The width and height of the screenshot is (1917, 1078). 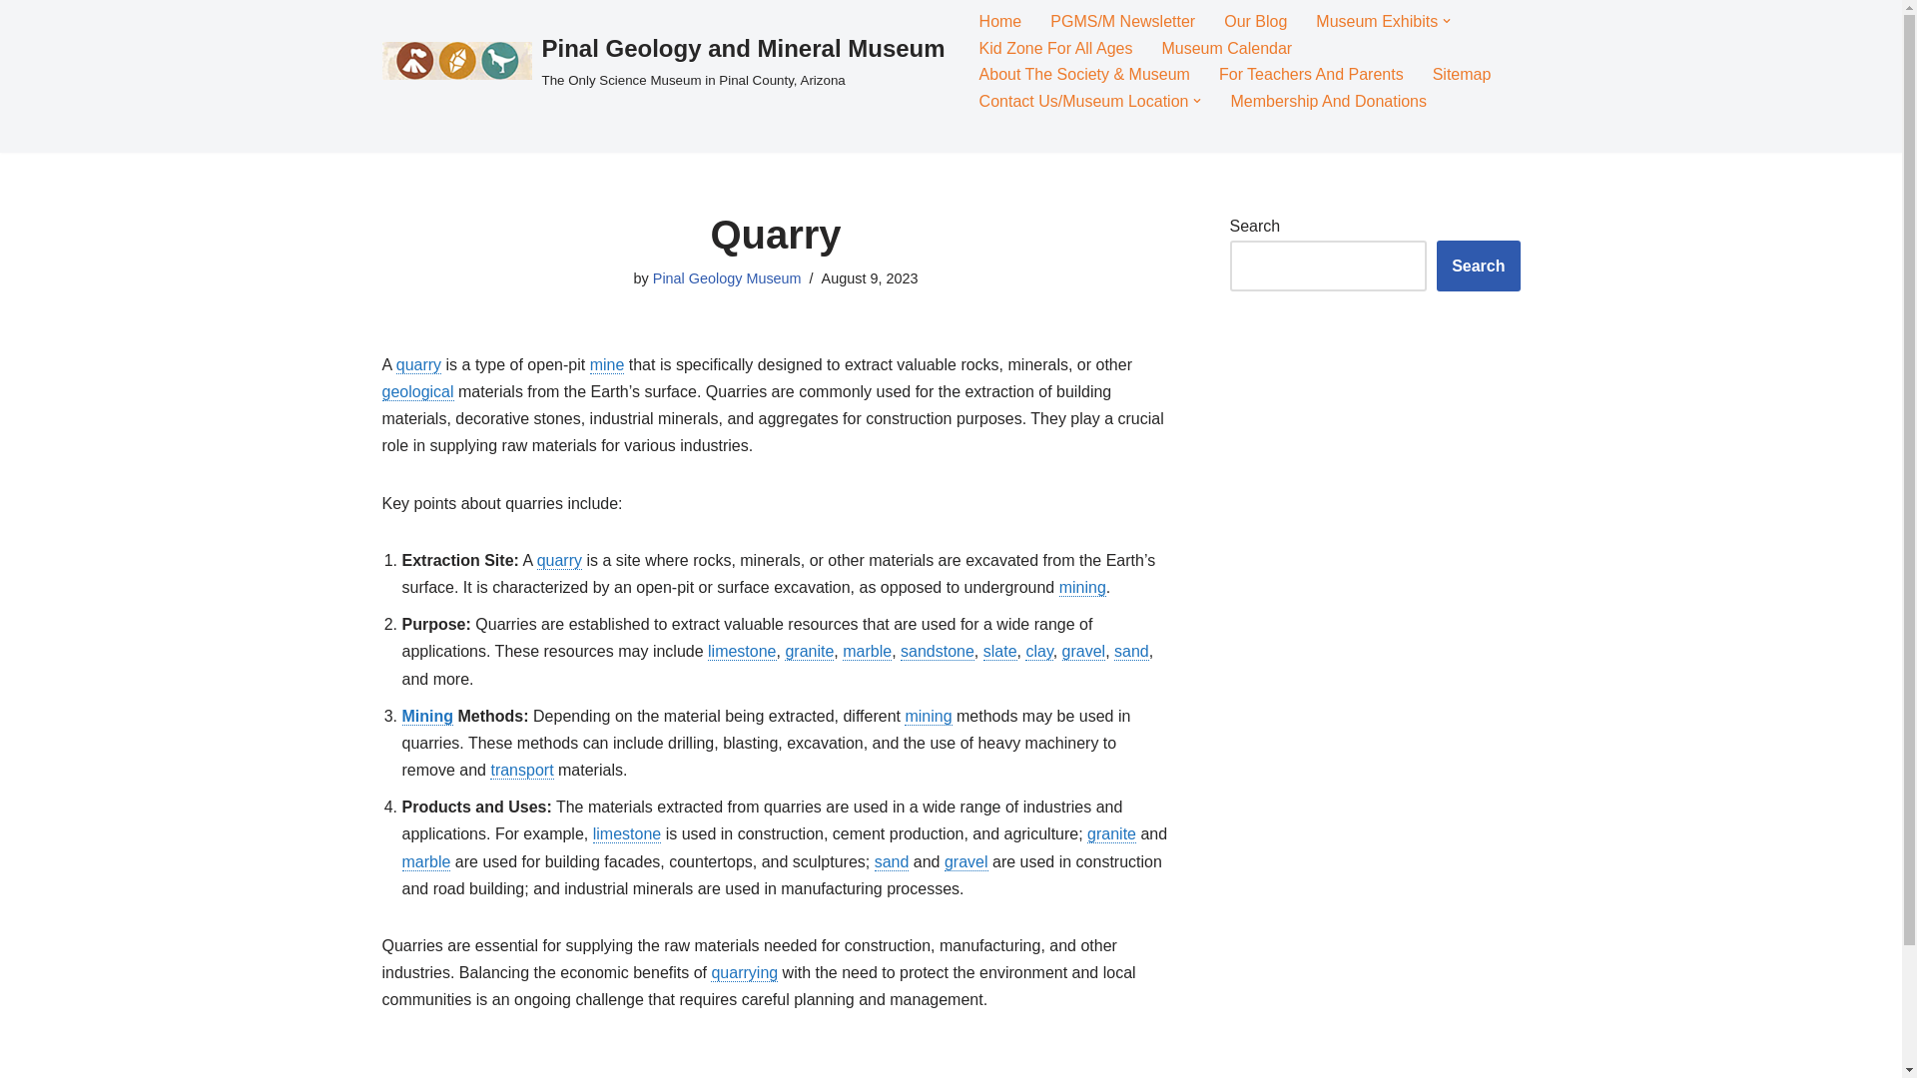 What do you see at coordinates (1000, 20) in the screenshot?
I see `Home` at bounding box center [1000, 20].